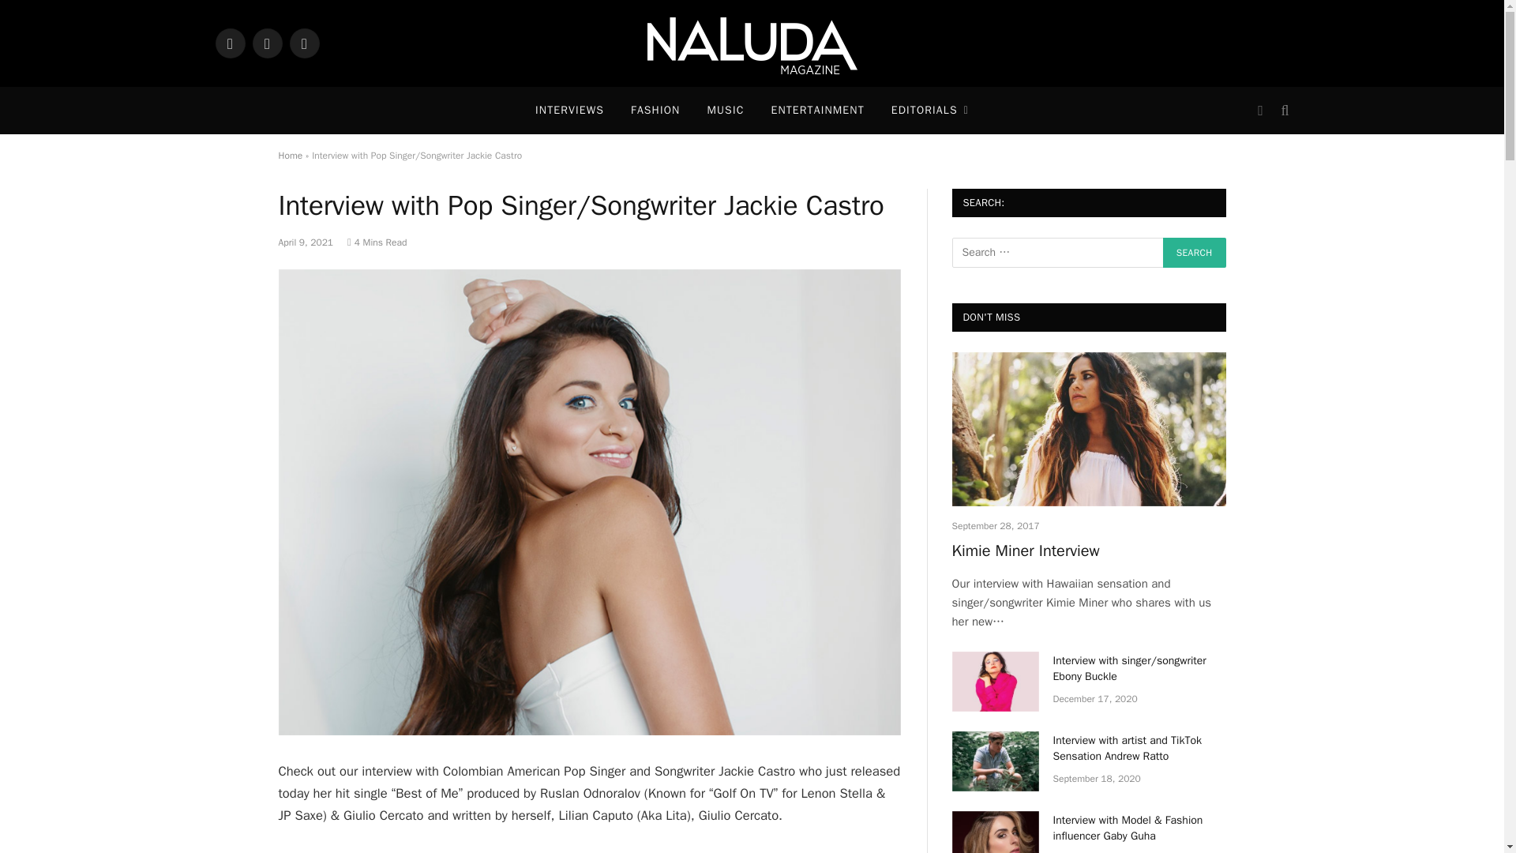 This screenshot has width=1516, height=853. What do you see at coordinates (229, 43) in the screenshot?
I see `Instagram` at bounding box center [229, 43].